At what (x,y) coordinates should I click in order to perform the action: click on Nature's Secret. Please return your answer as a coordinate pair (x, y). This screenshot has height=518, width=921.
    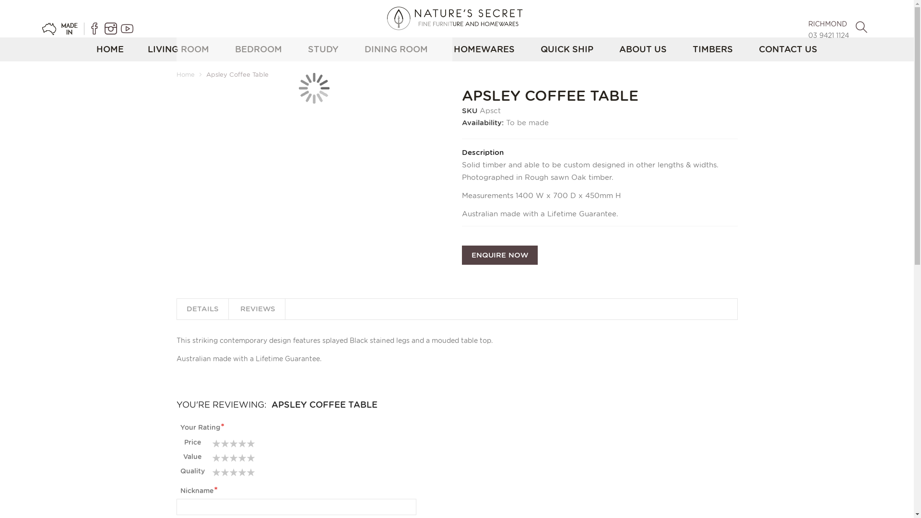
    Looking at the image, I should click on (457, 18).